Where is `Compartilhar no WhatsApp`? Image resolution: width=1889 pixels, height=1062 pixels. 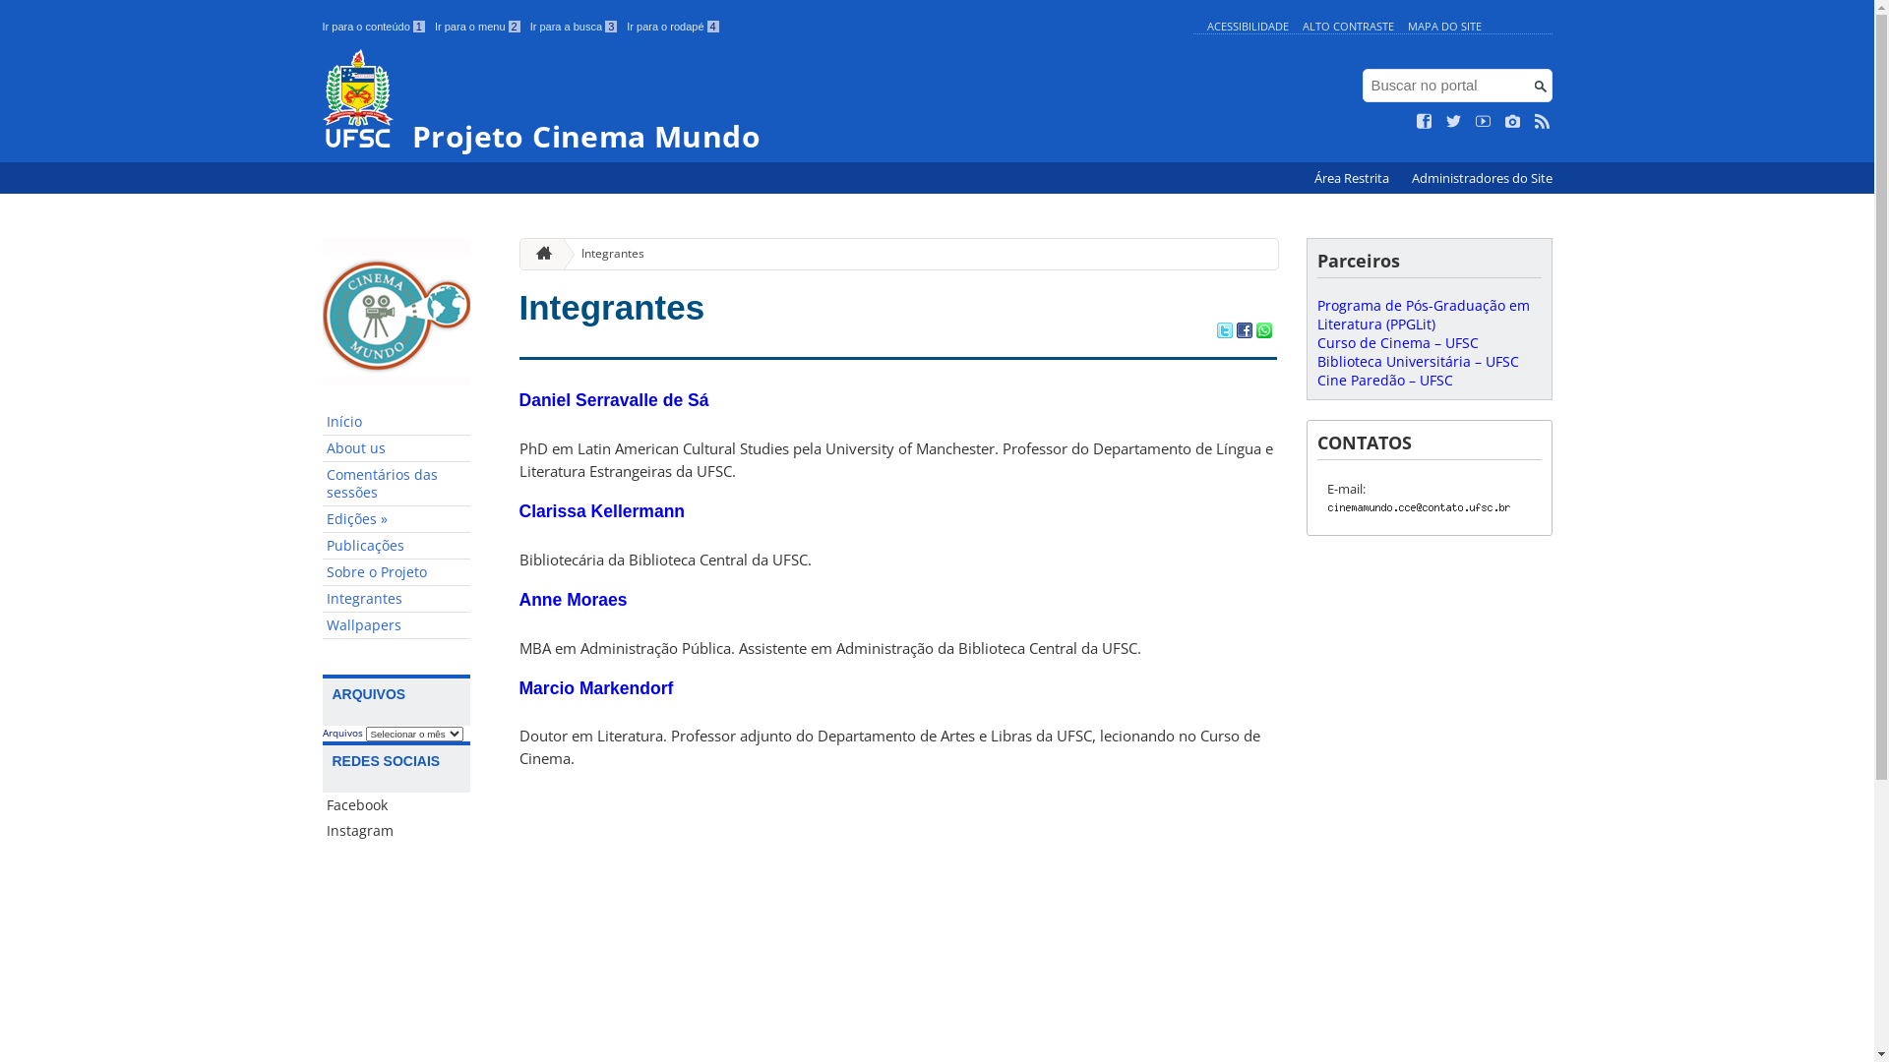
Compartilhar no WhatsApp is located at coordinates (1263, 332).